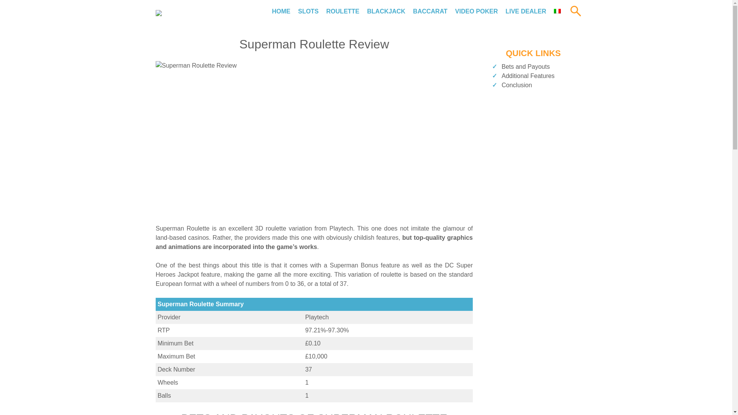  Describe the element at coordinates (528, 76) in the screenshot. I see `Additional Features` at that location.